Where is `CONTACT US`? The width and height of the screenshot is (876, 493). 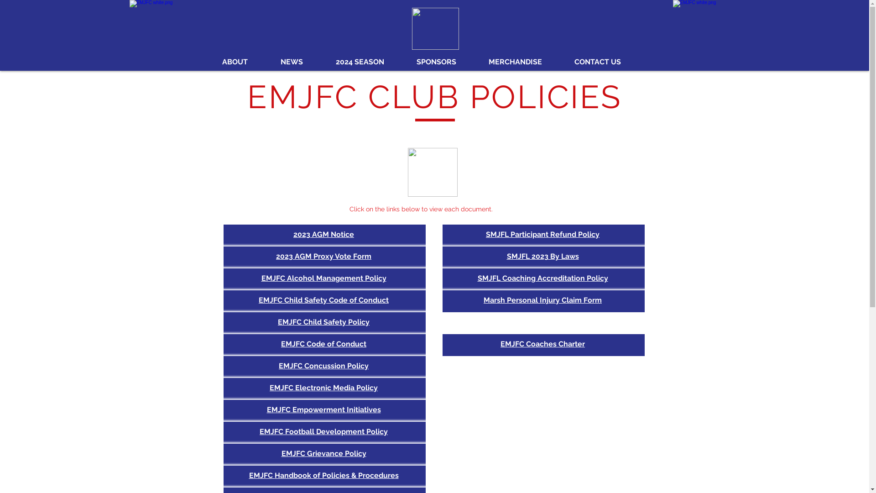
CONTACT US is located at coordinates (609, 62).